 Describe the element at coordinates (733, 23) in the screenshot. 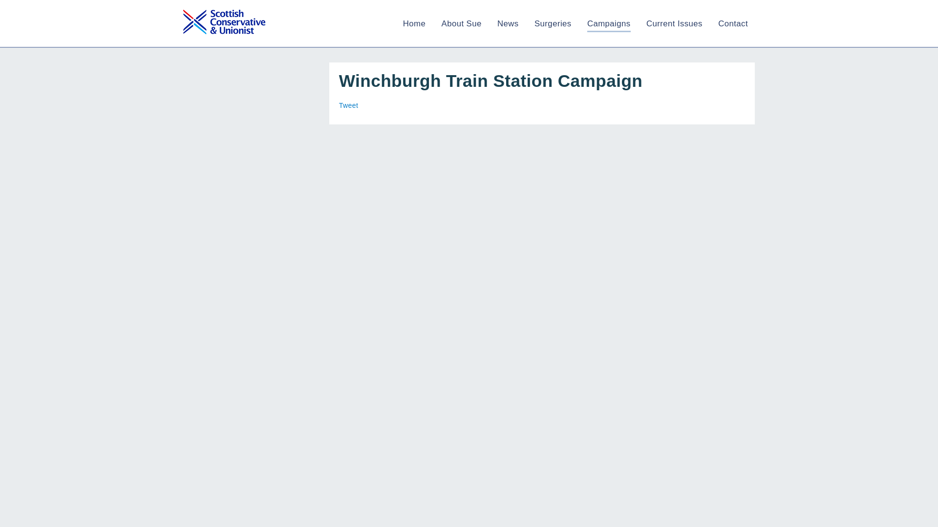

I see `Contact` at that location.